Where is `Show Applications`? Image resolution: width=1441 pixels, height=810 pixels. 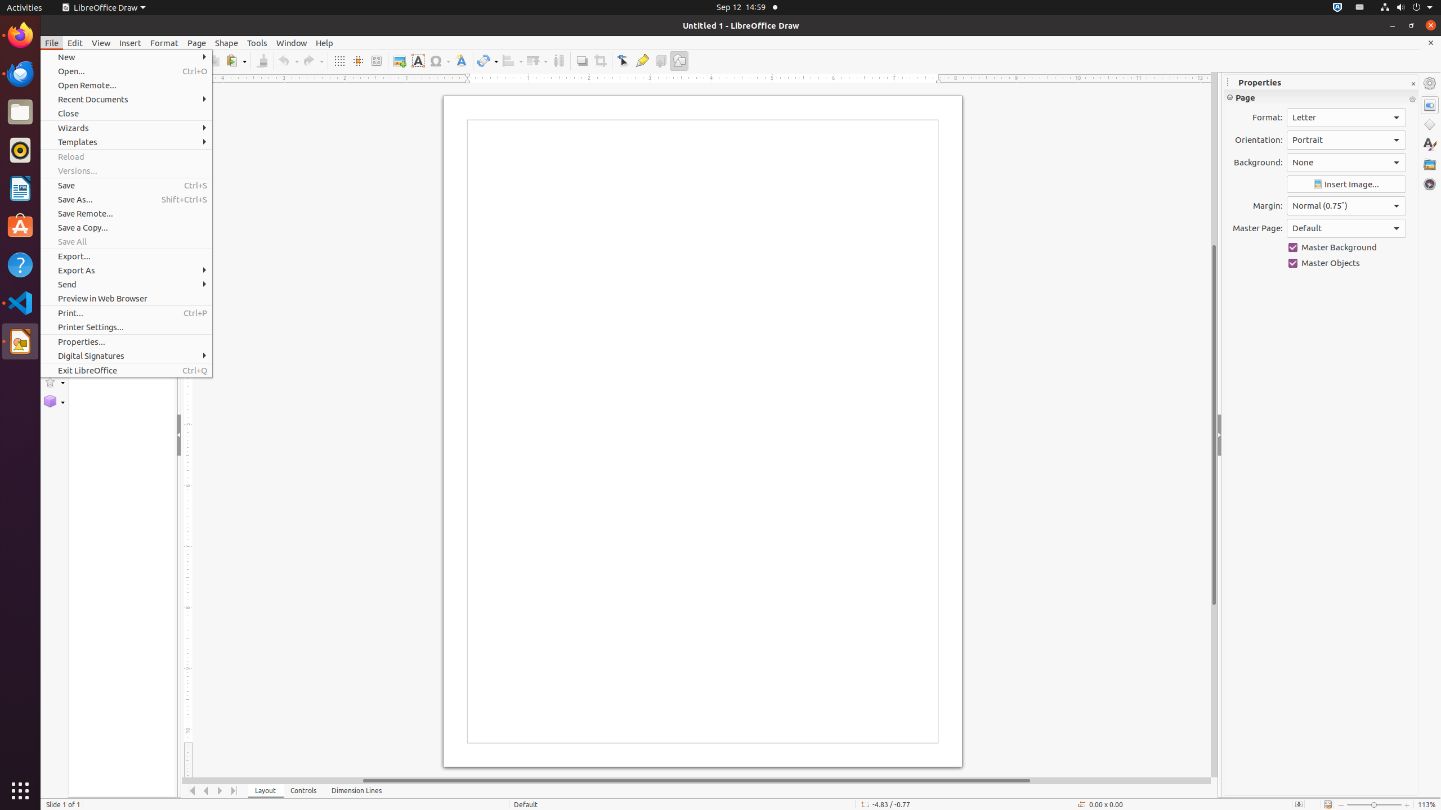 Show Applications is located at coordinates (20, 791).